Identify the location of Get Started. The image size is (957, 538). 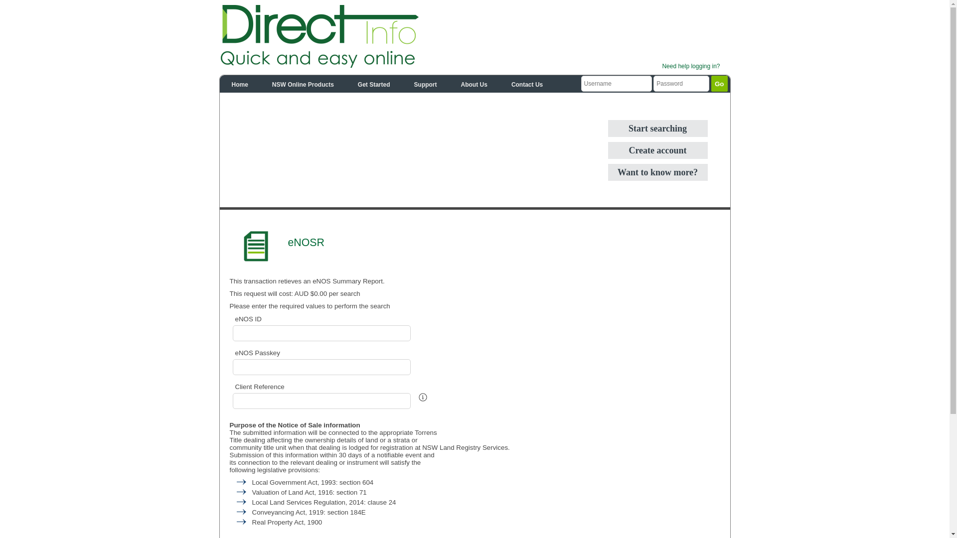
(374, 84).